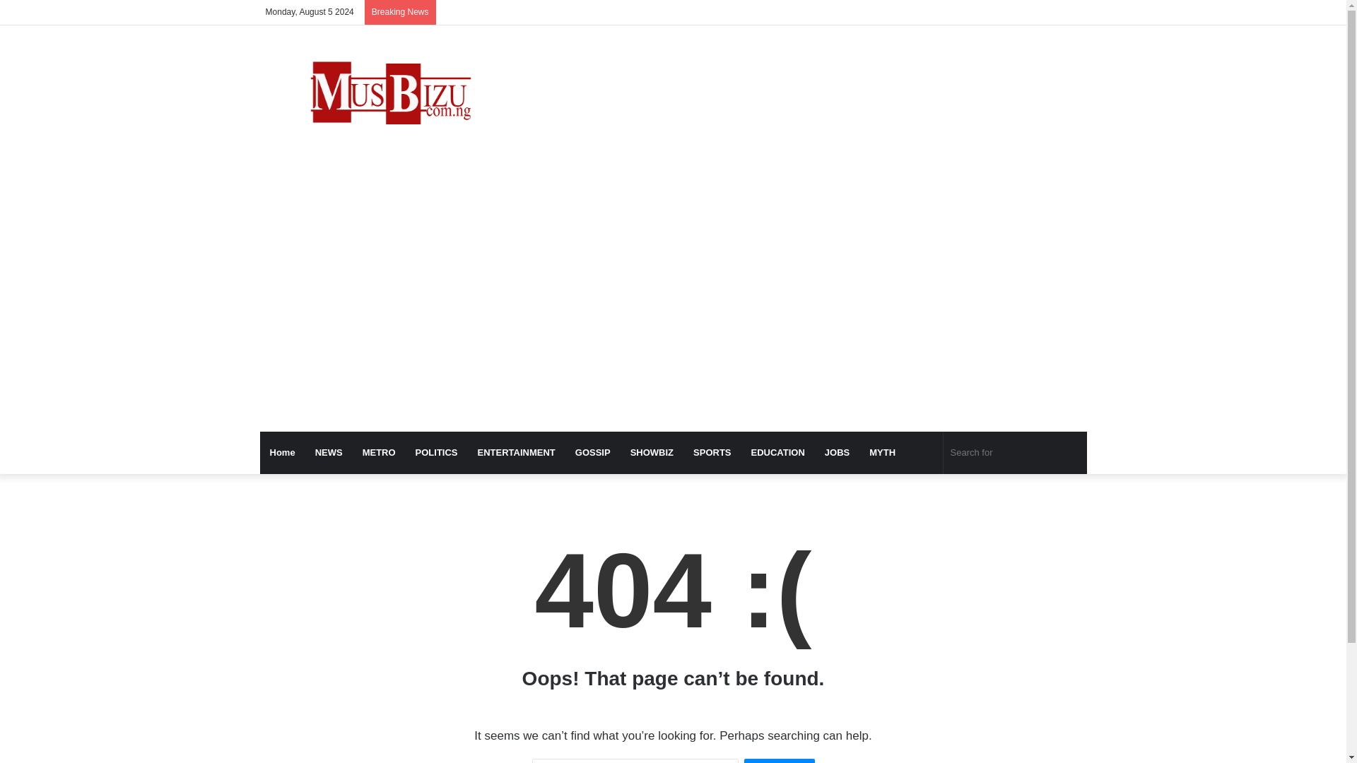  I want to click on SPORTS, so click(712, 452).